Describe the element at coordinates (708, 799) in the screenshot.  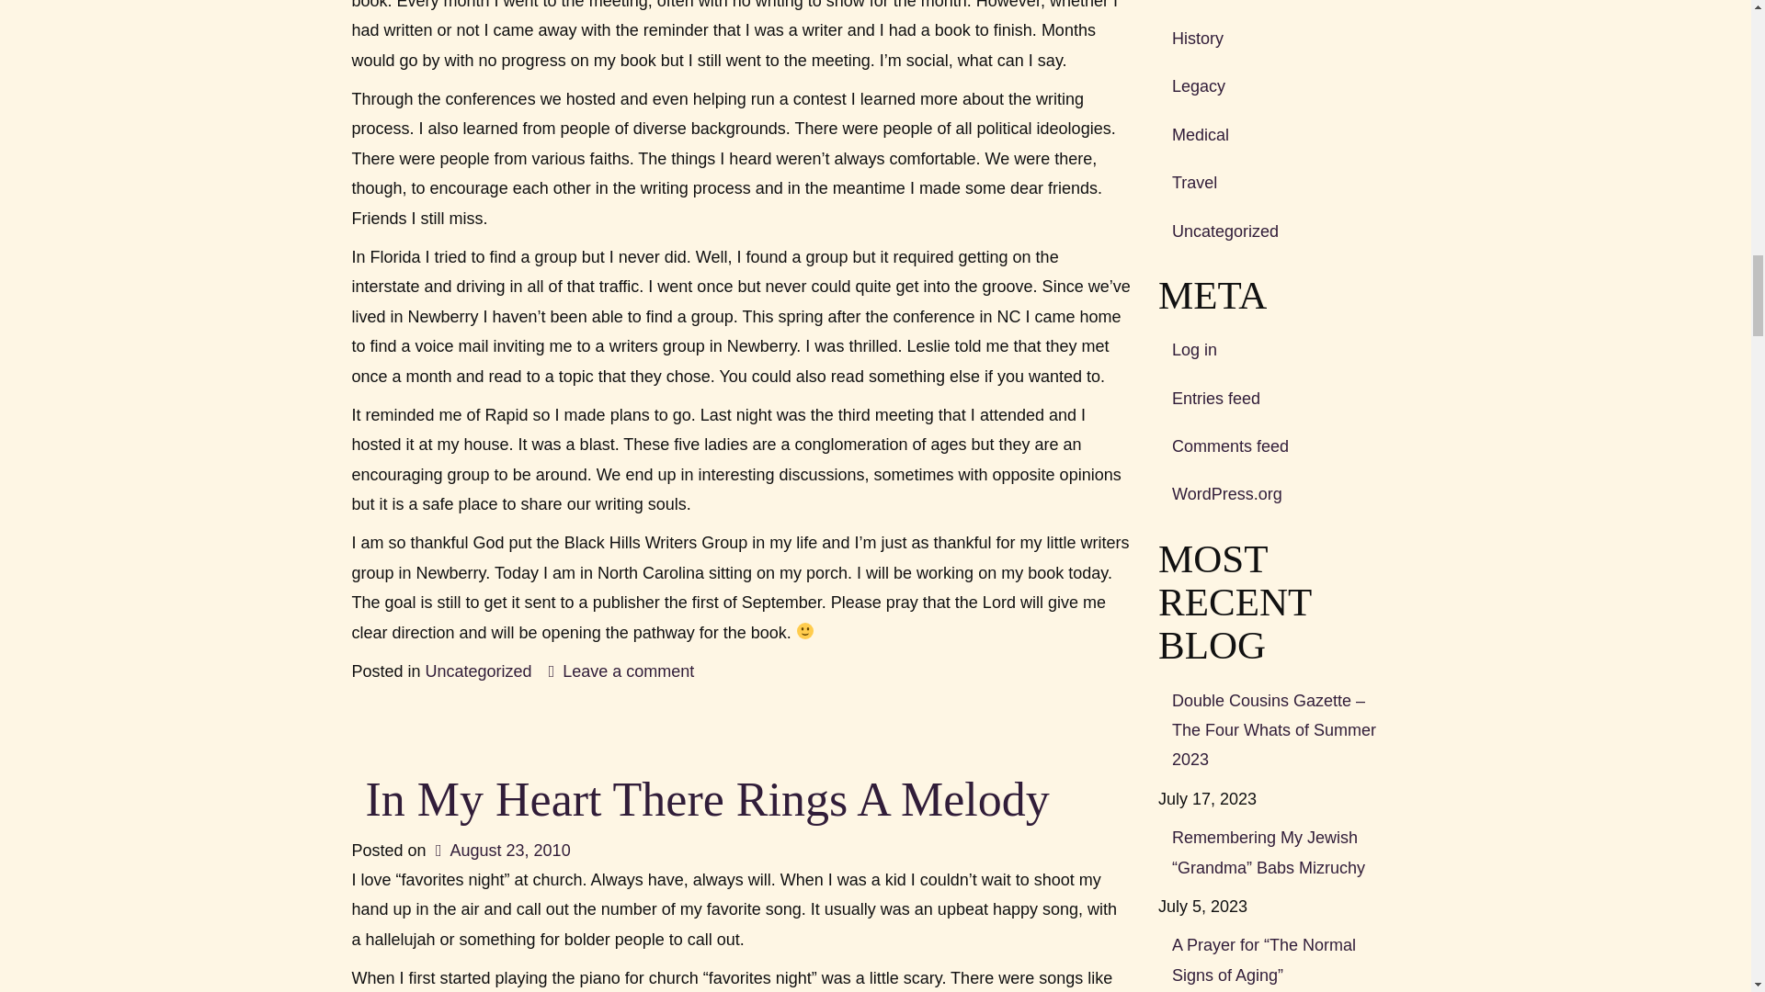
I see `In My Heart There Rings A Melody` at that location.